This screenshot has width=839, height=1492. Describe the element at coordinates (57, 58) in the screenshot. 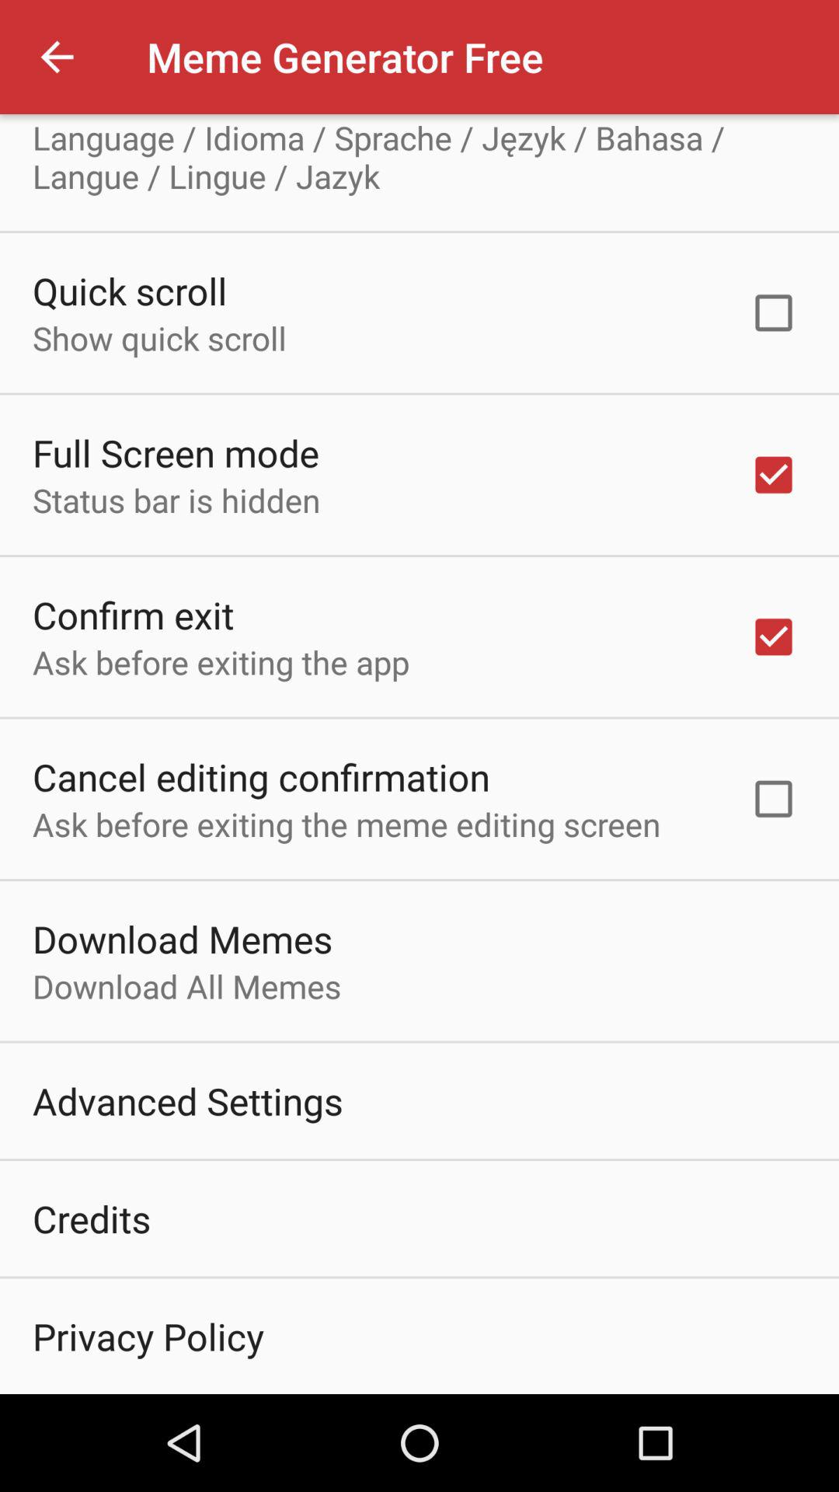

I see `launch the icon above select language icon` at that location.